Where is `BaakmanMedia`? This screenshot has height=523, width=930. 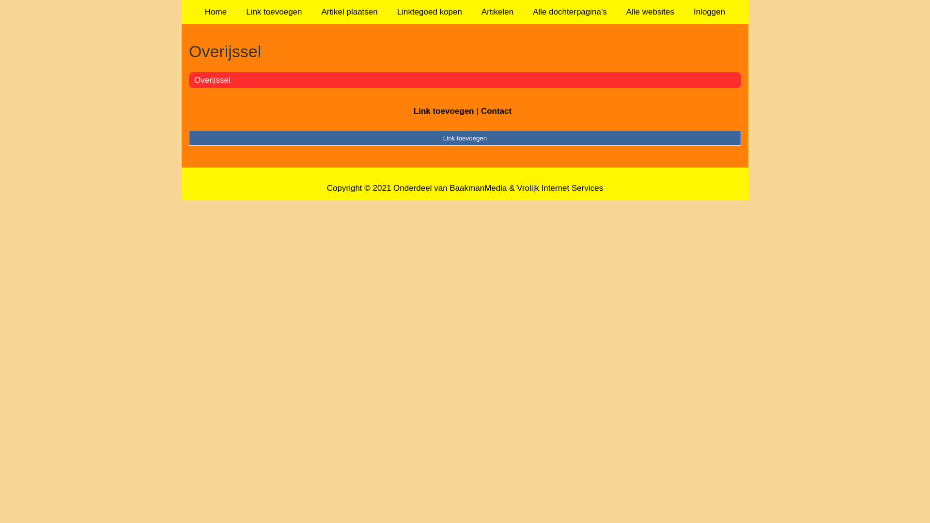
BaakmanMedia is located at coordinates (478, 188).